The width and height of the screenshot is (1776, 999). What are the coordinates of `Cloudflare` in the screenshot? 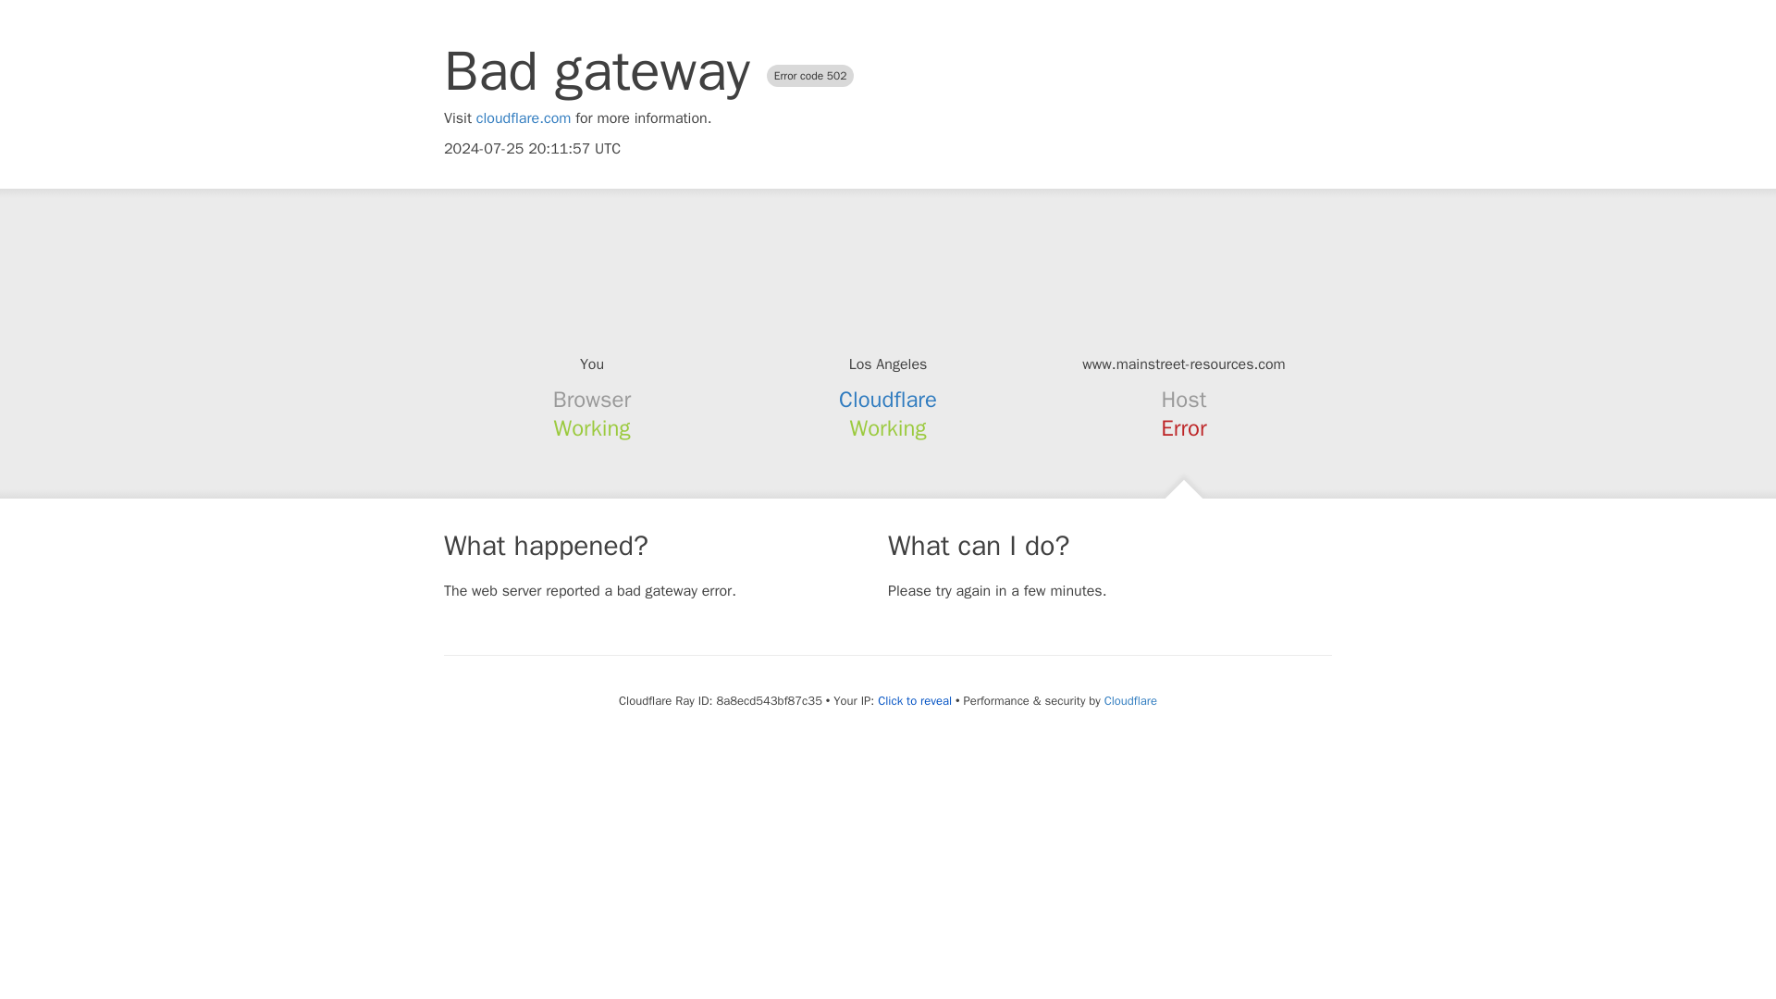 It's located at (1130, 700).